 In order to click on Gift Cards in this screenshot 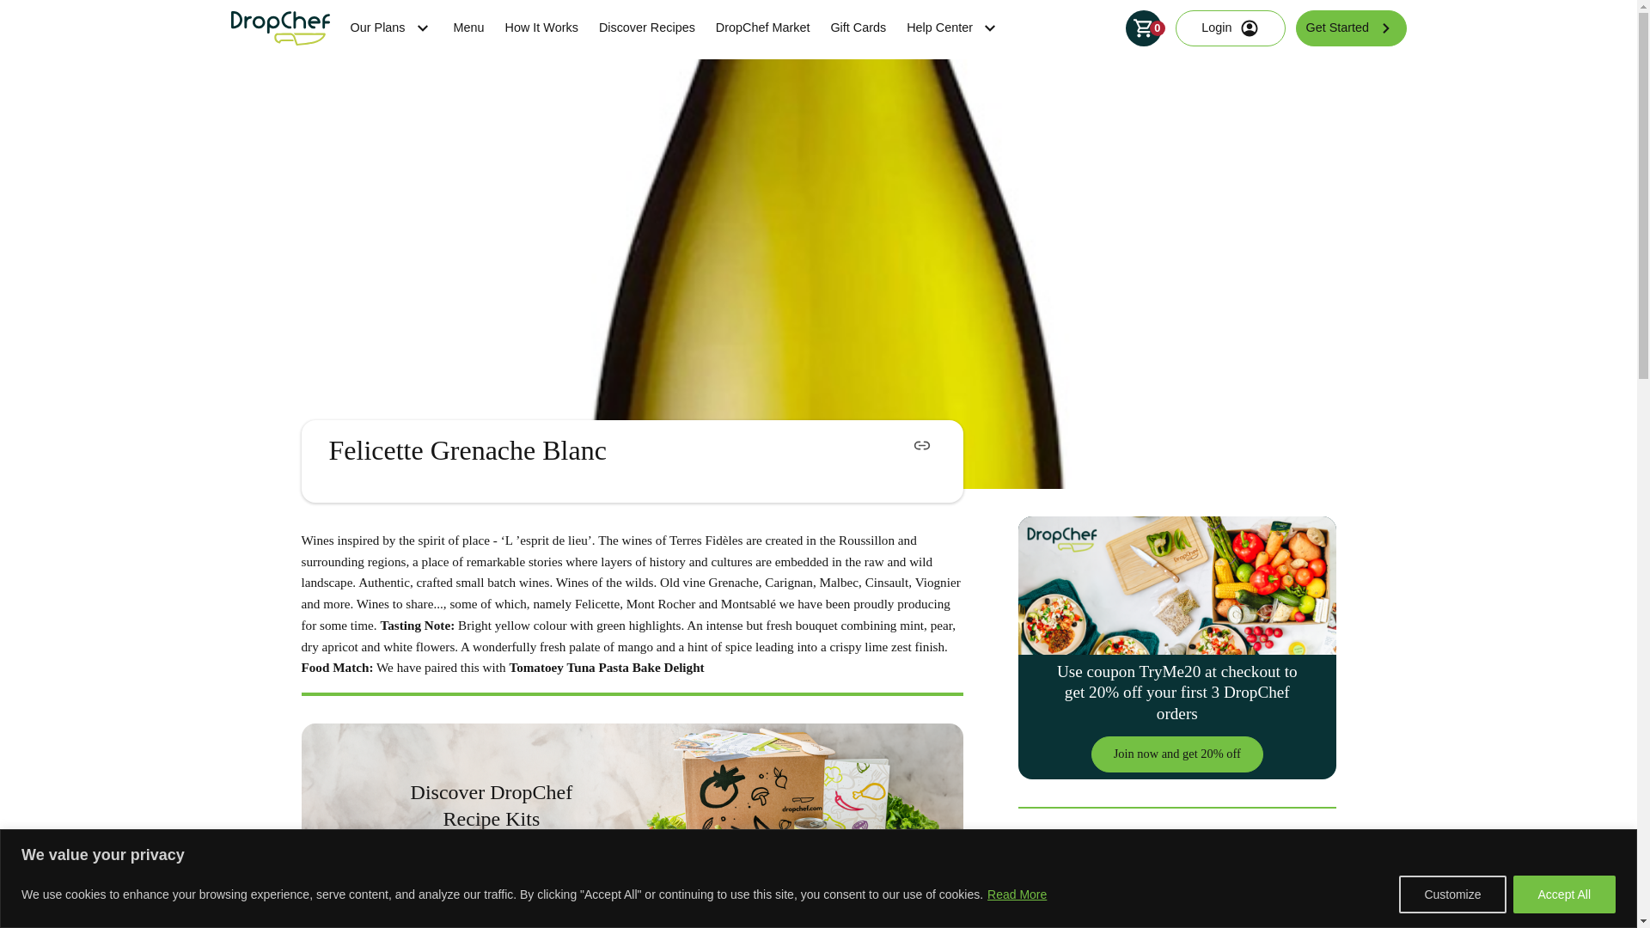, I will do `click(858, 27)`.